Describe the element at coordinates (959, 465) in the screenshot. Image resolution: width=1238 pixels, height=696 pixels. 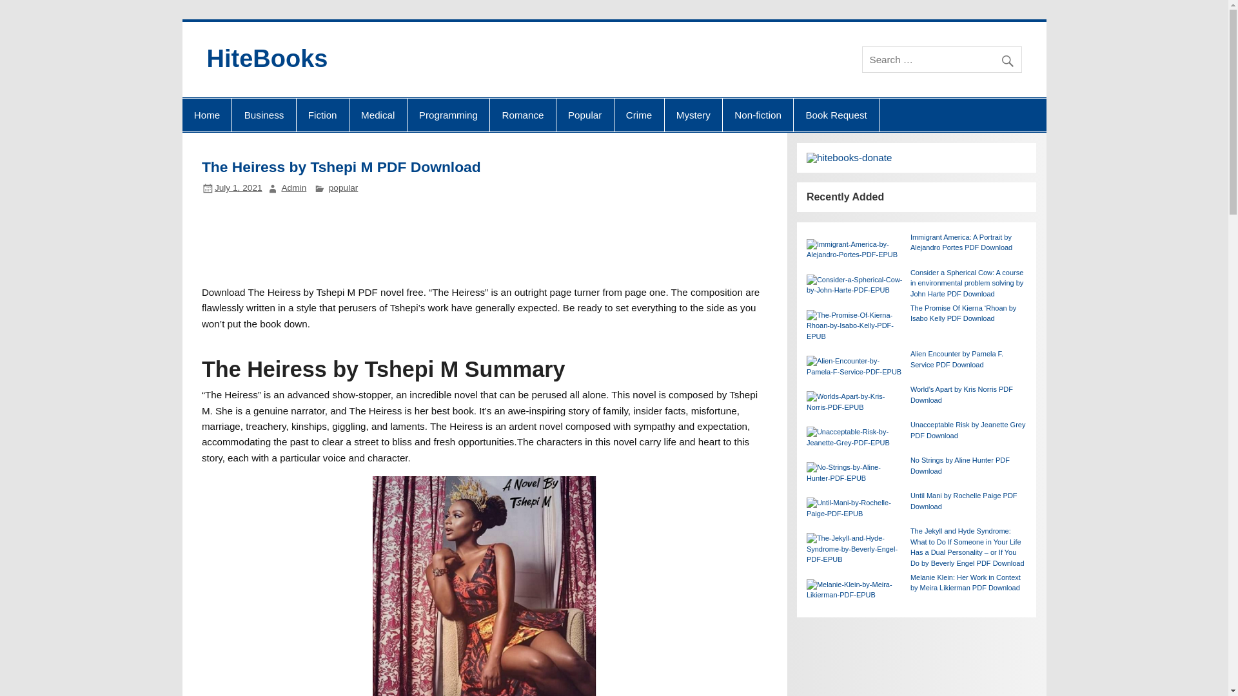
I see `No Strings by Aline Hunter PDF Download` at that location.